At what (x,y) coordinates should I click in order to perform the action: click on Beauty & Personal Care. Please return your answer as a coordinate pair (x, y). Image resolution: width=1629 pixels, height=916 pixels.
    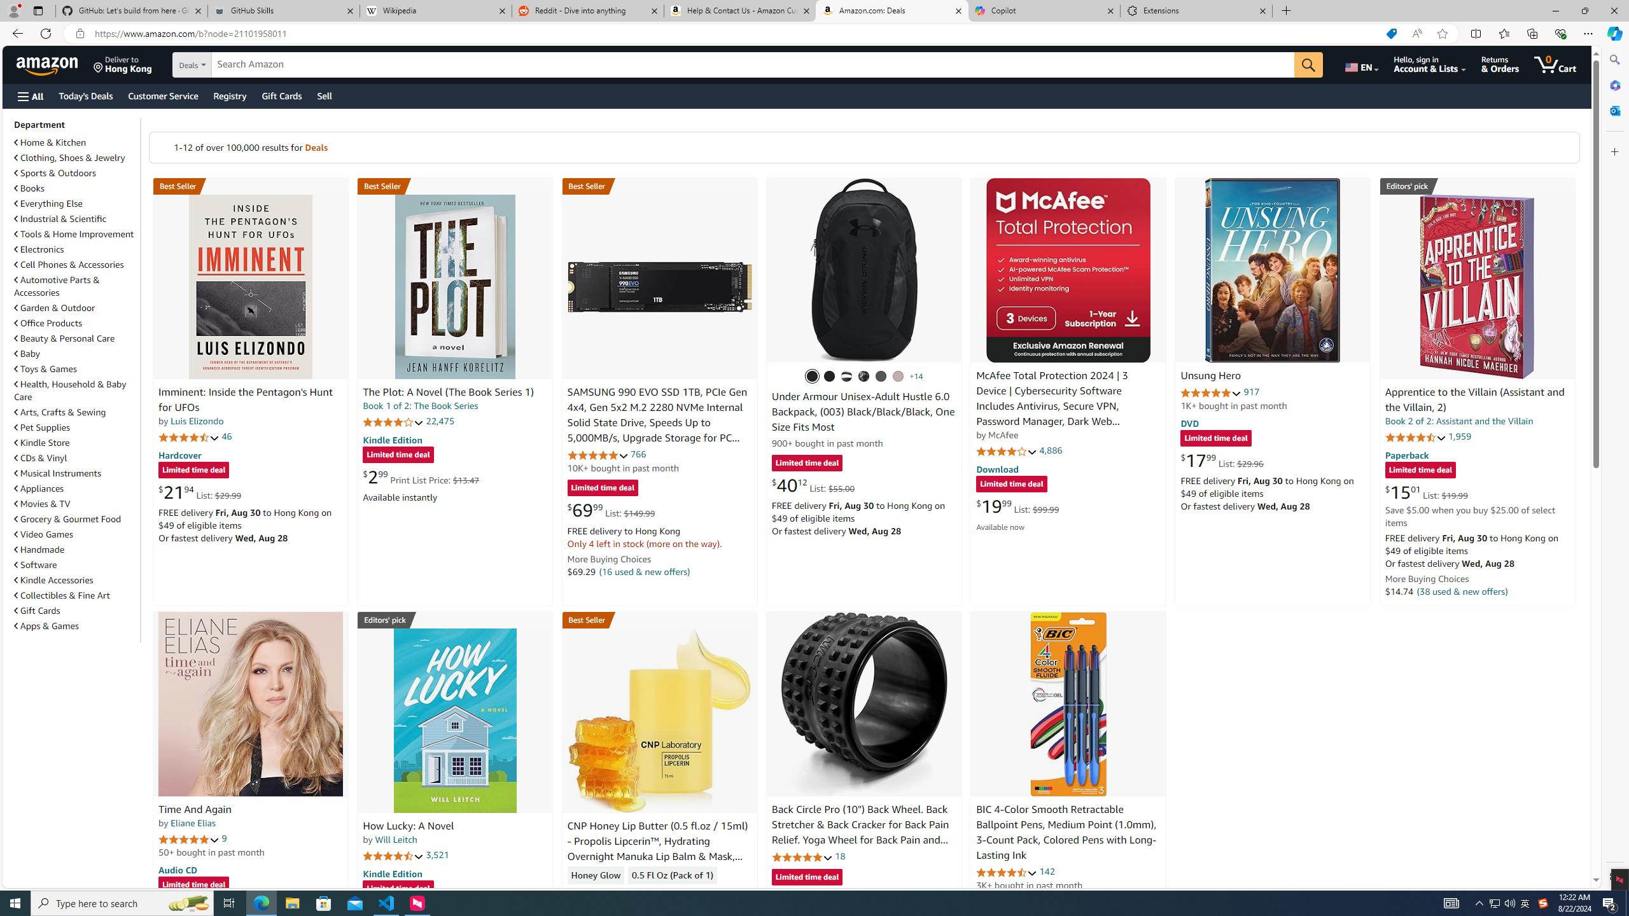
    Looking at the image, I should click on (76, 338).